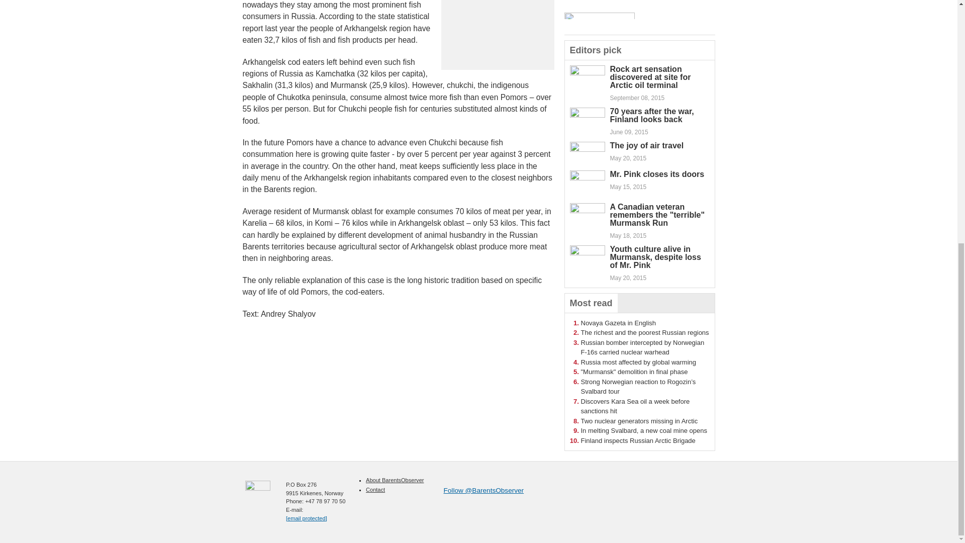  I want to click on Mr. Pink closes its doors, so click(657, 174).